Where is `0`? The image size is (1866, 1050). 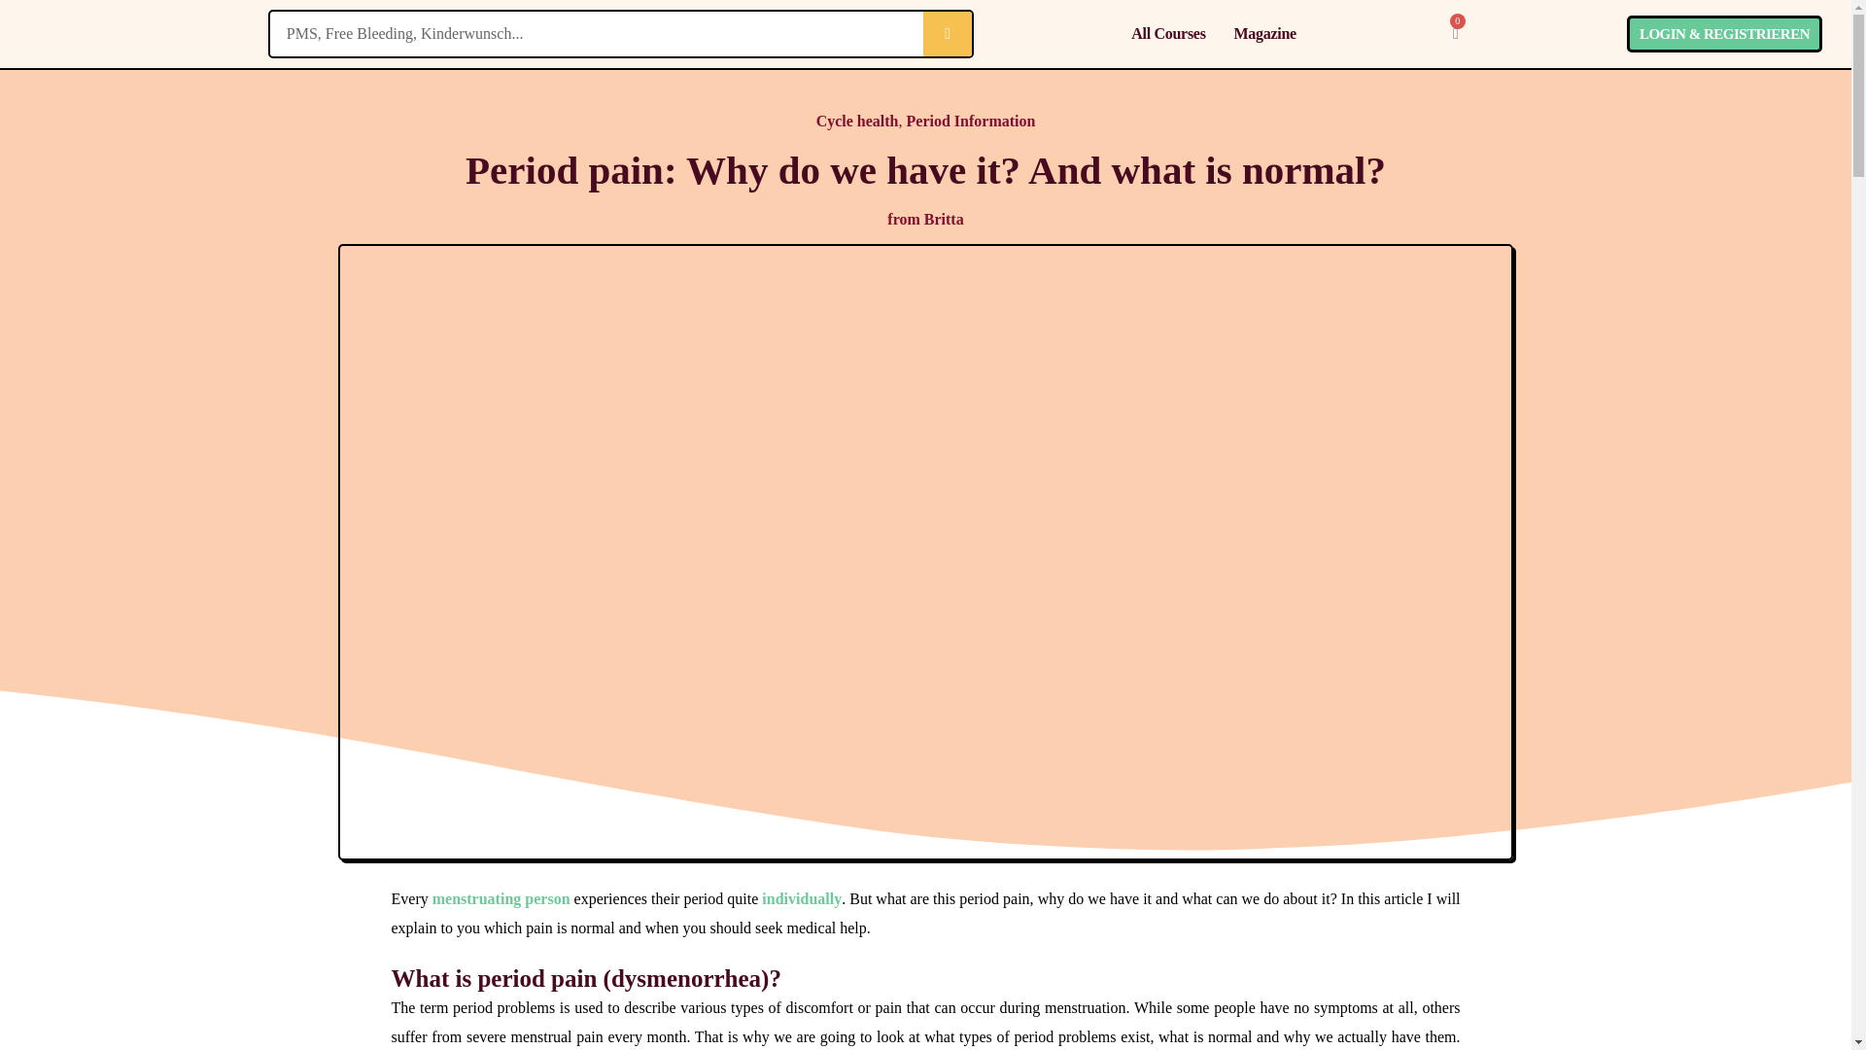 0 is located at coordinates (1455, 33).